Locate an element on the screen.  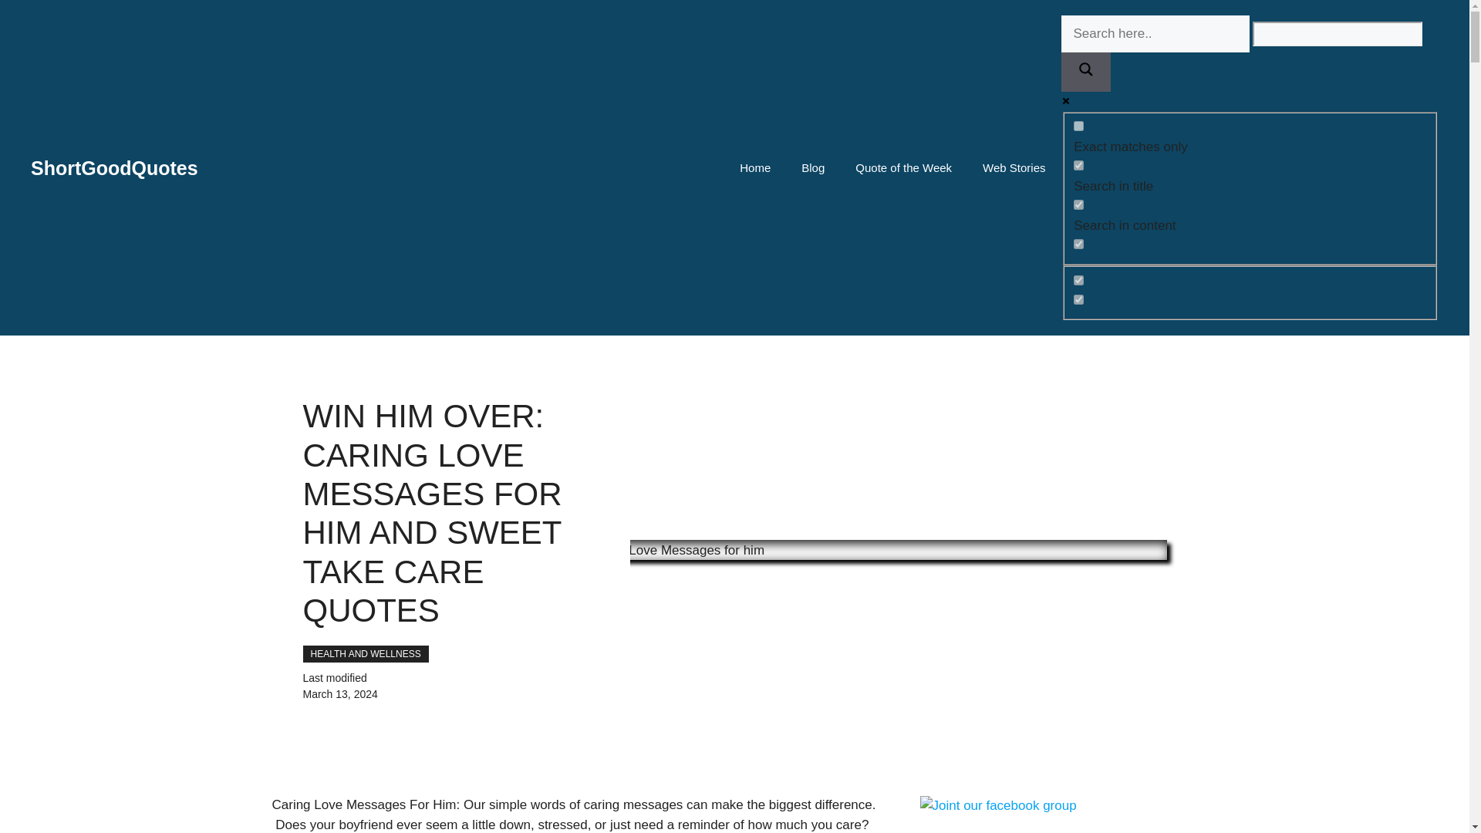
Home is located at coordinates (1250, 187).